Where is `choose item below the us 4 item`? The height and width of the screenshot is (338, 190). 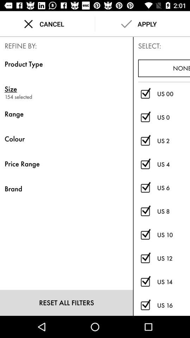 choose item below the us 4 item is located at coordinates (173, 188).